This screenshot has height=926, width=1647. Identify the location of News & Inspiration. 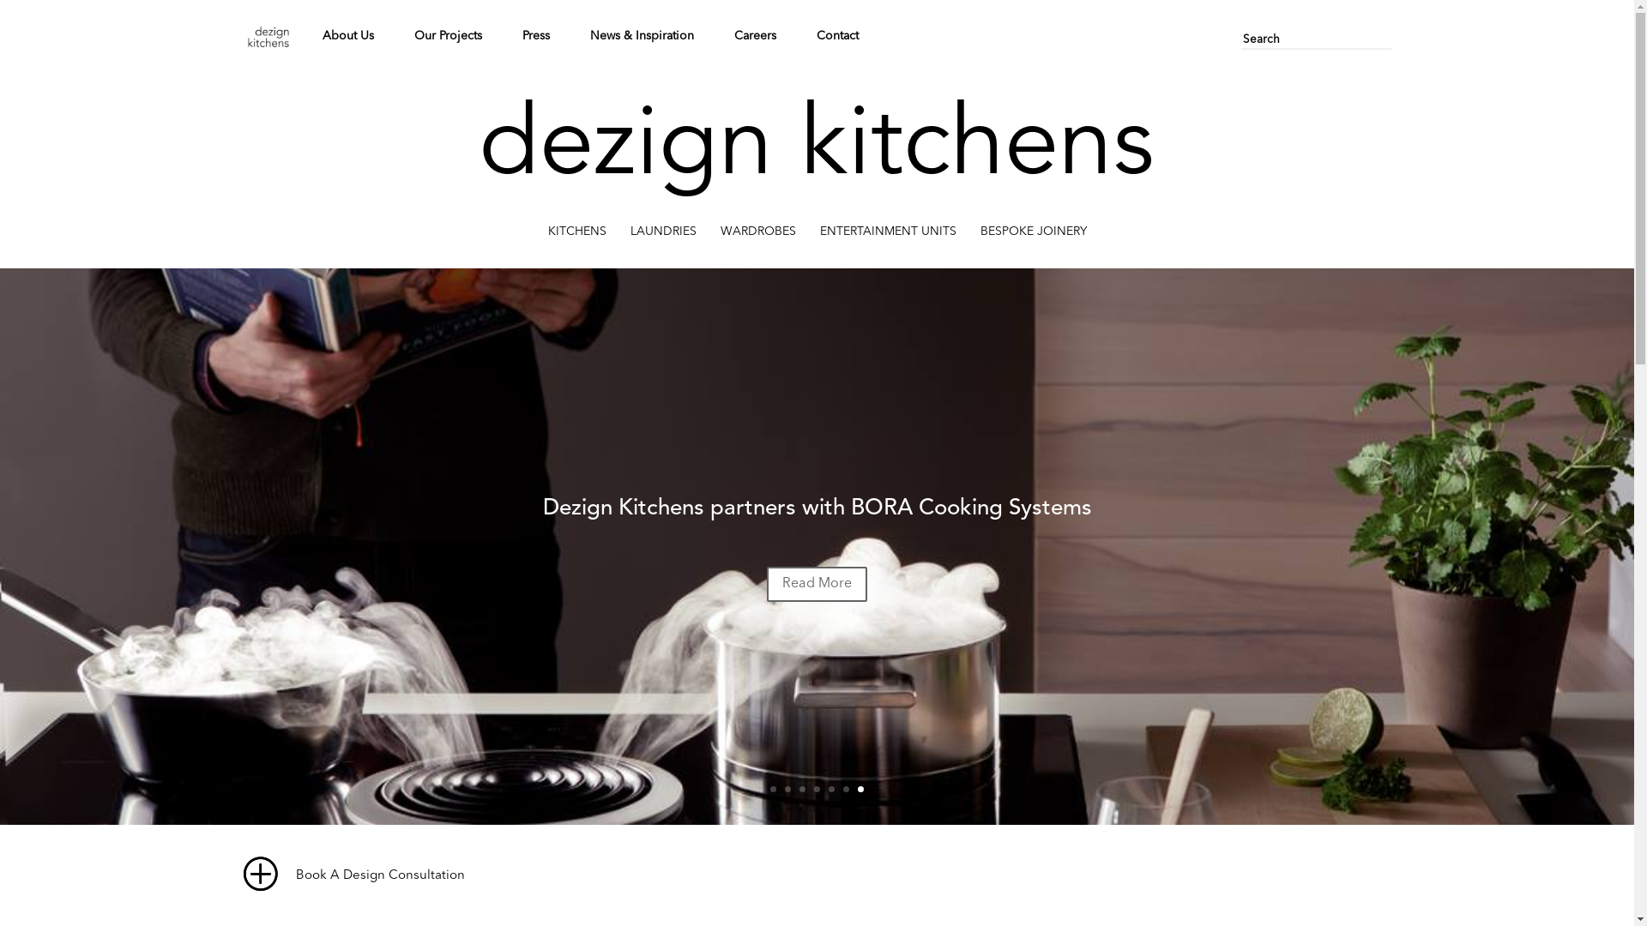
(642, 36).